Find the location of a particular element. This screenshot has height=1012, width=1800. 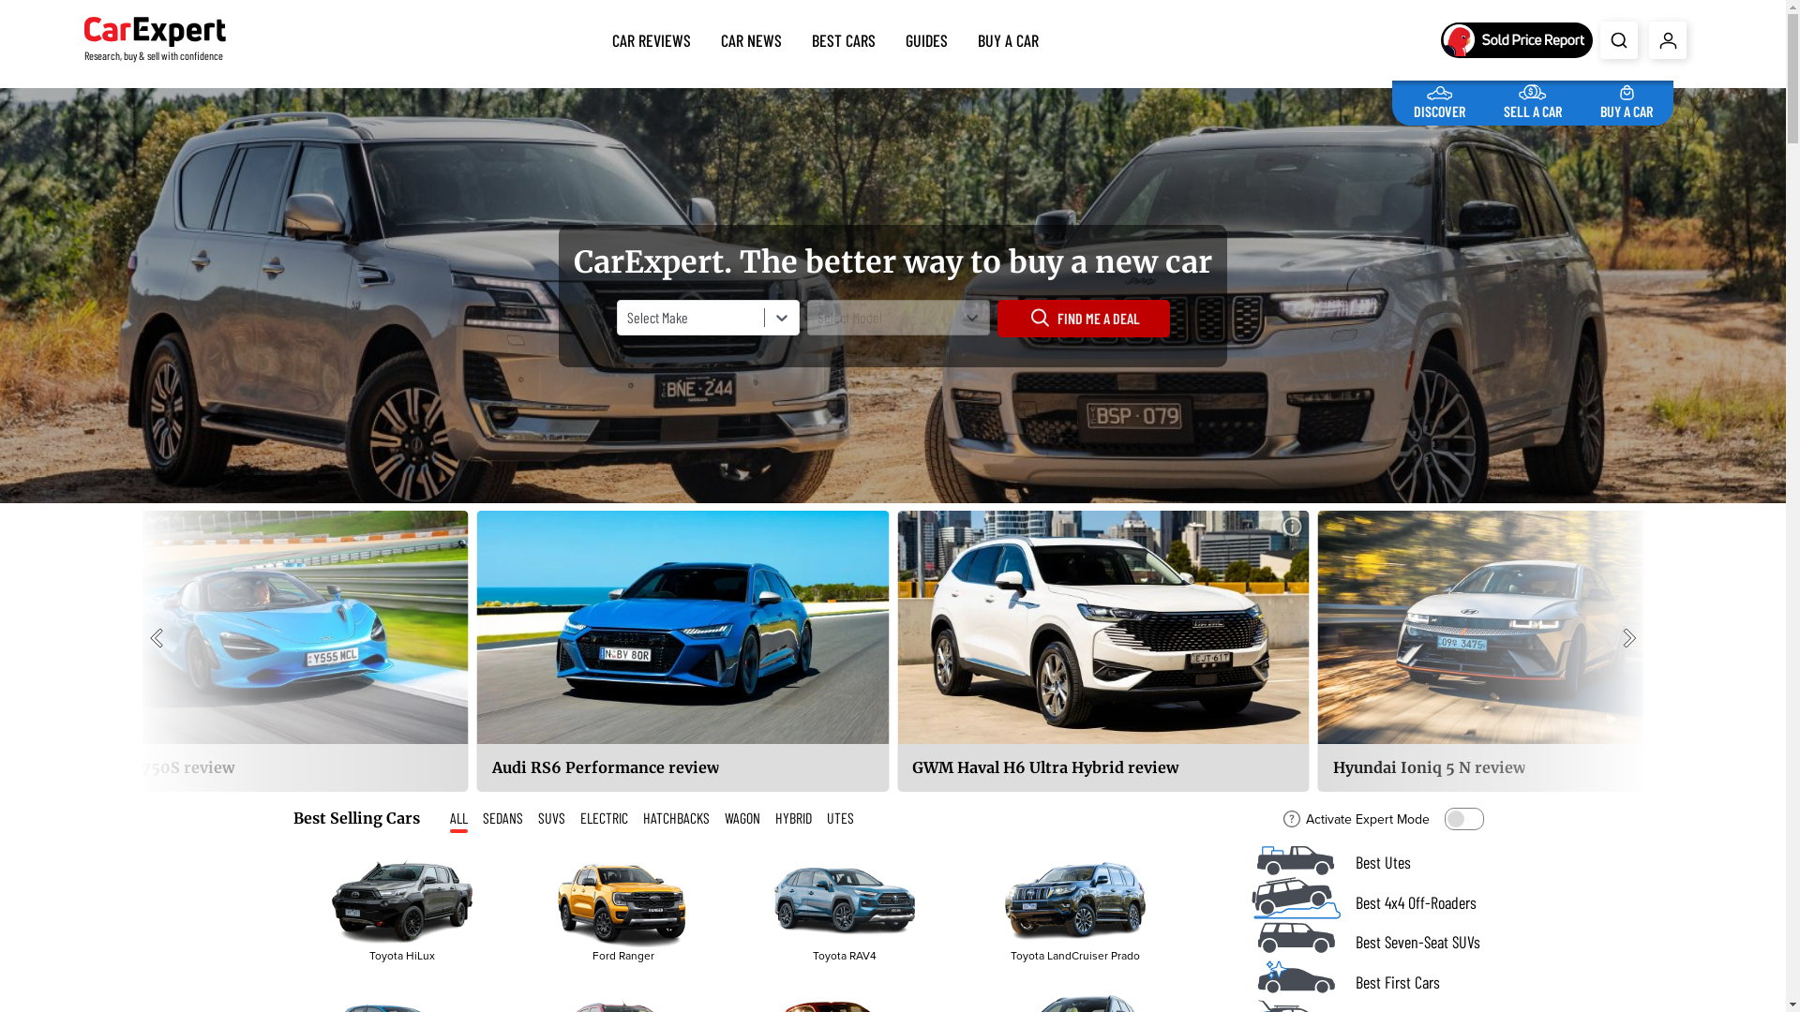

BUY A CAR is located at coordinates (1009, 37).